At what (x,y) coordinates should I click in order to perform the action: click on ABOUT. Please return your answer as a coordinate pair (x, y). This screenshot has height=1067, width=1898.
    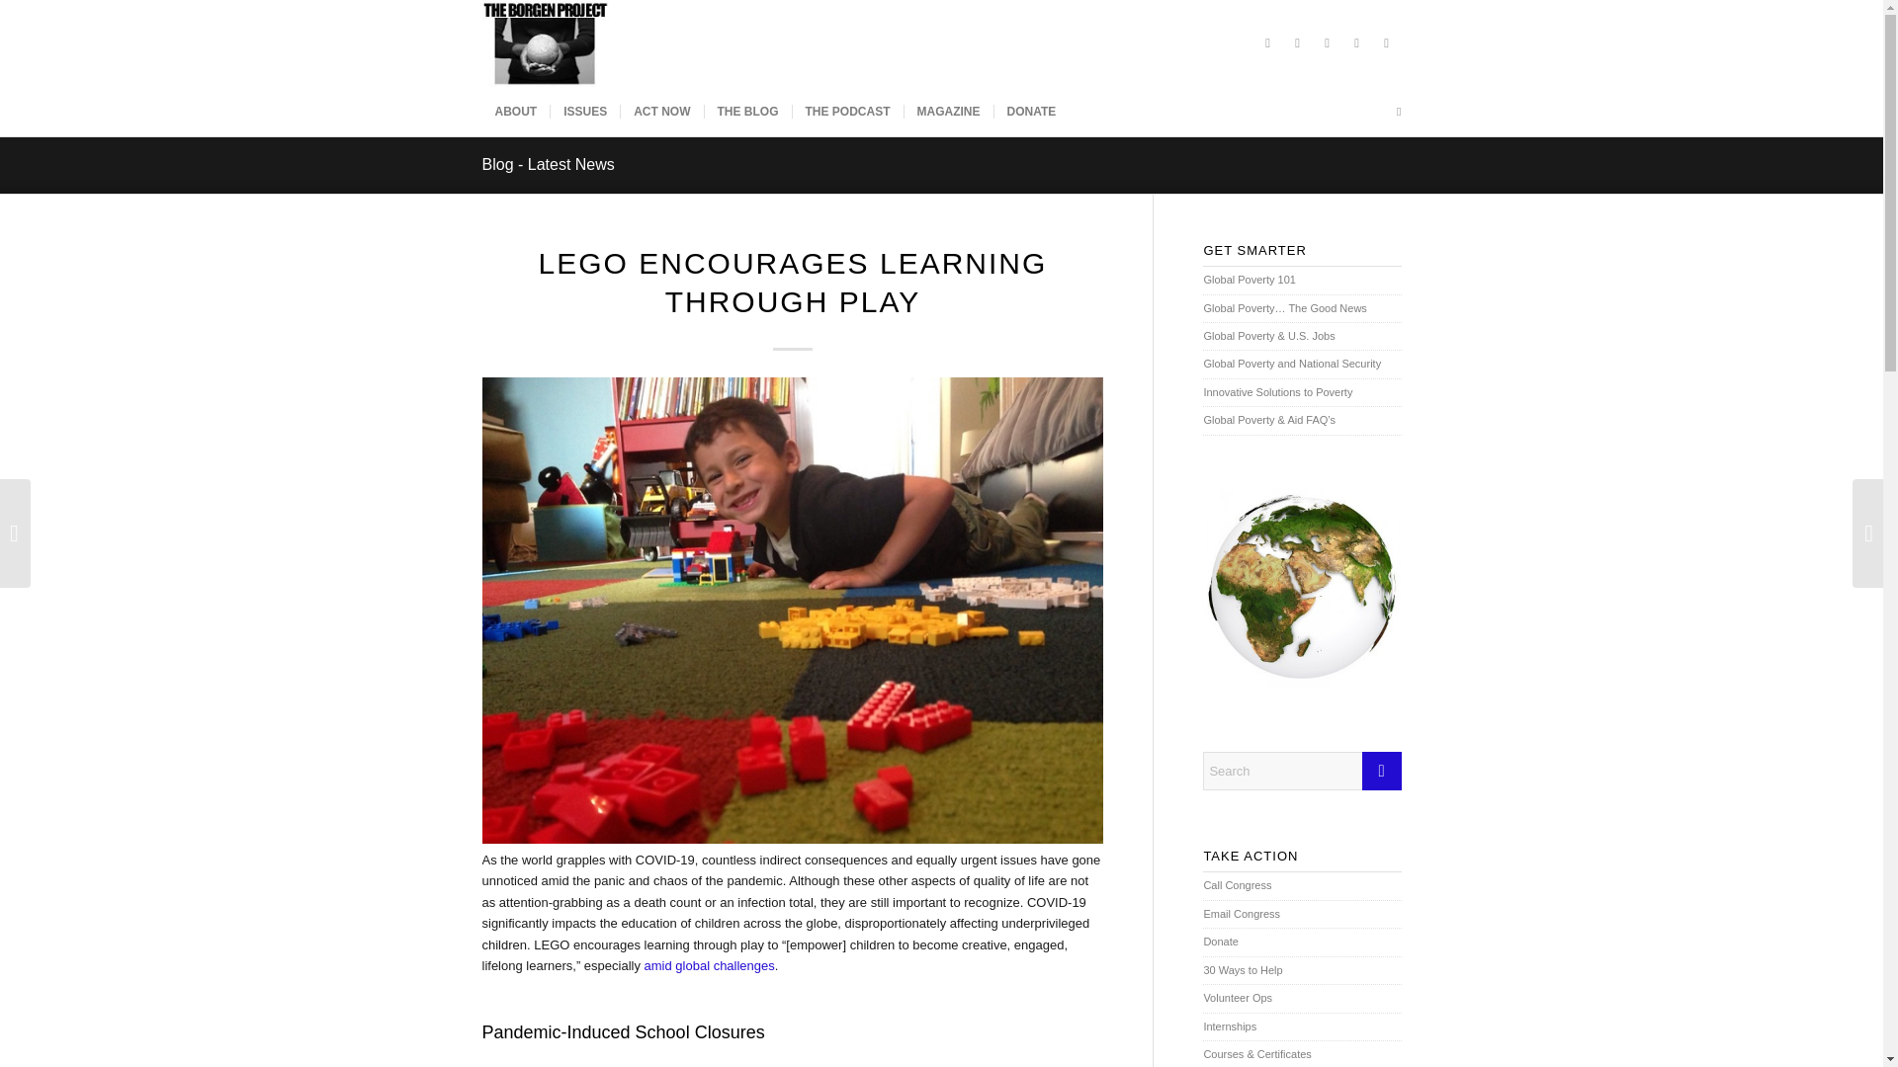
    Looking at the image, I should click on (516, 111).